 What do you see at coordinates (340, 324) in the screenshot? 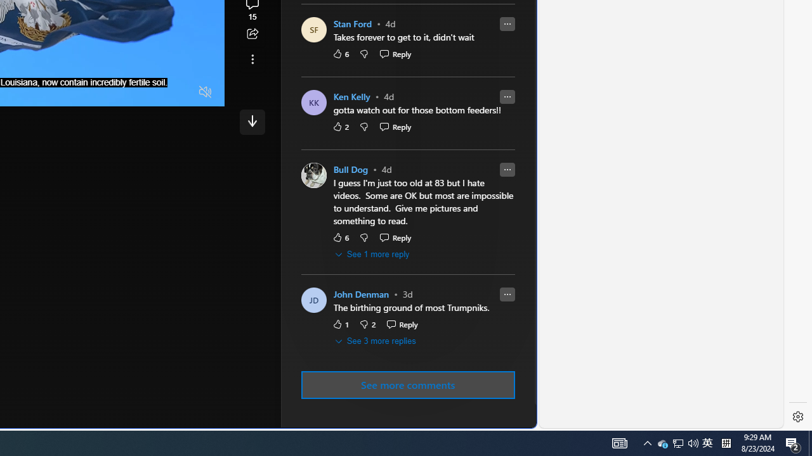
I see `1 Like` at bounding box center [340, 324].